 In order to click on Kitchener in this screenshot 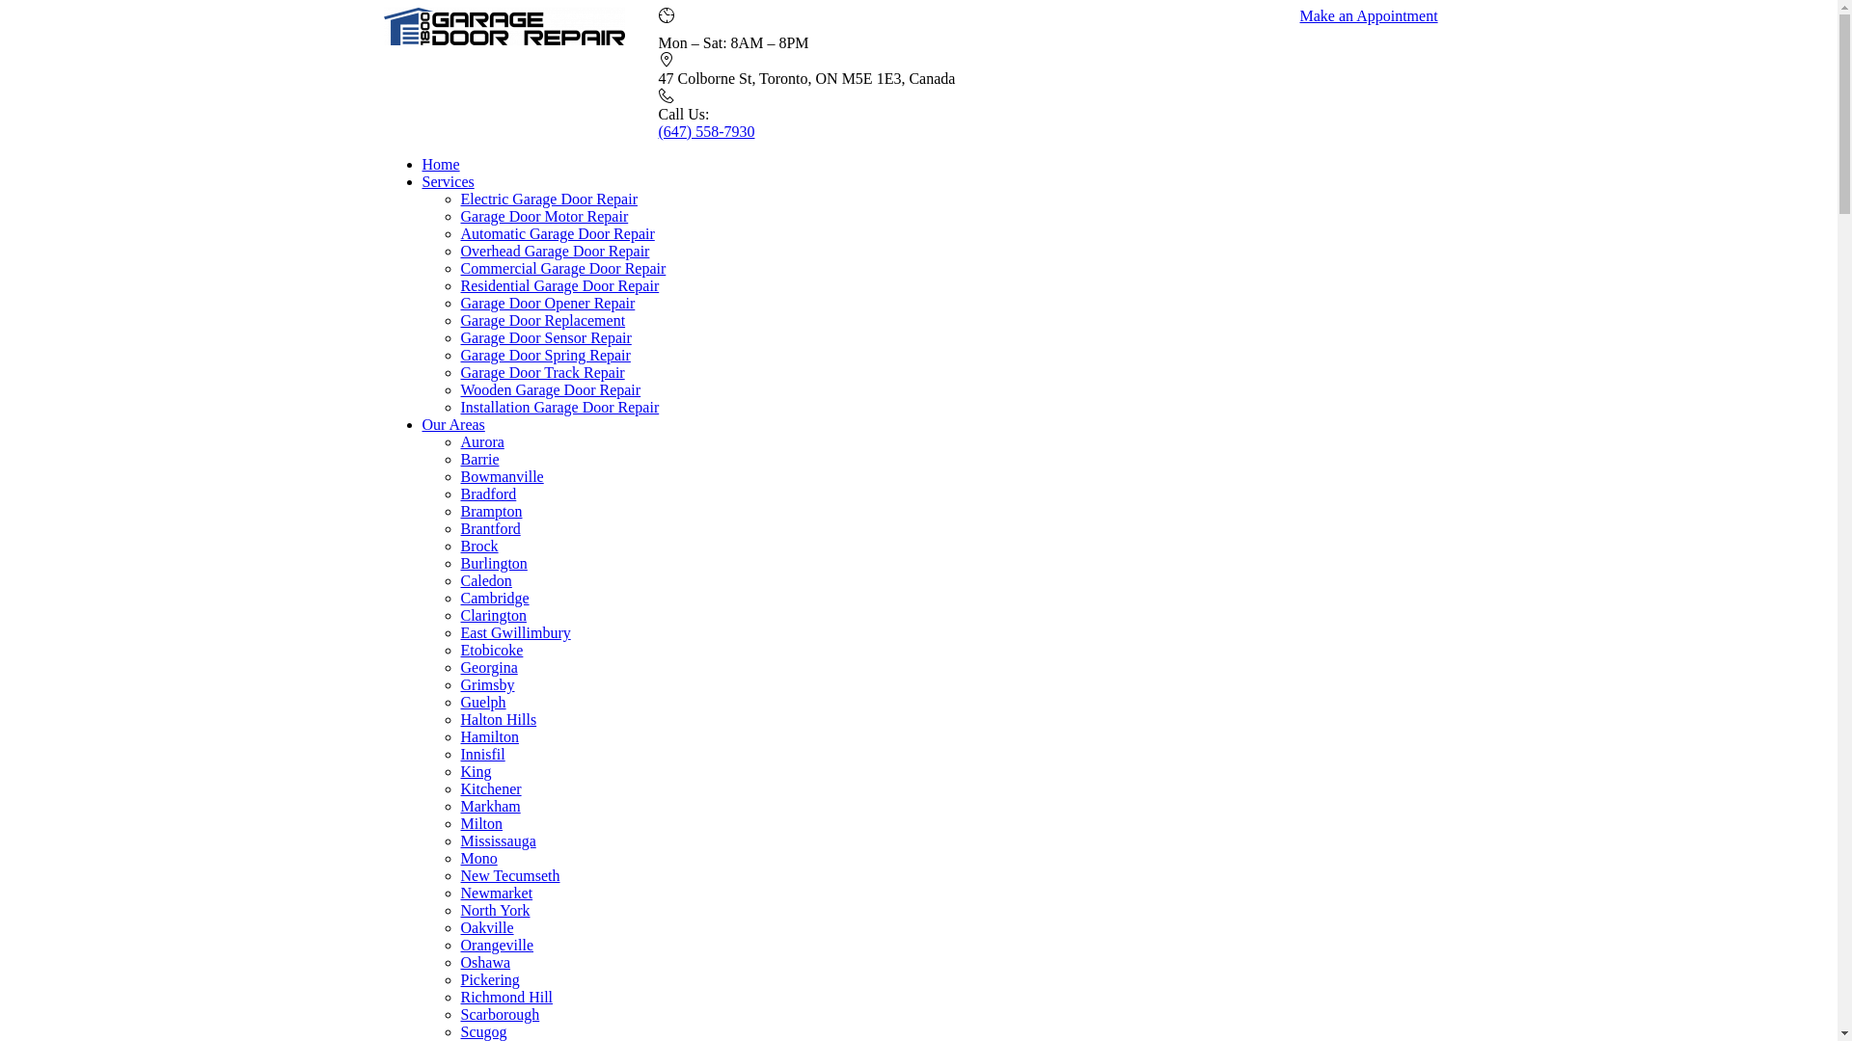, I will do `click(492, 788)`.